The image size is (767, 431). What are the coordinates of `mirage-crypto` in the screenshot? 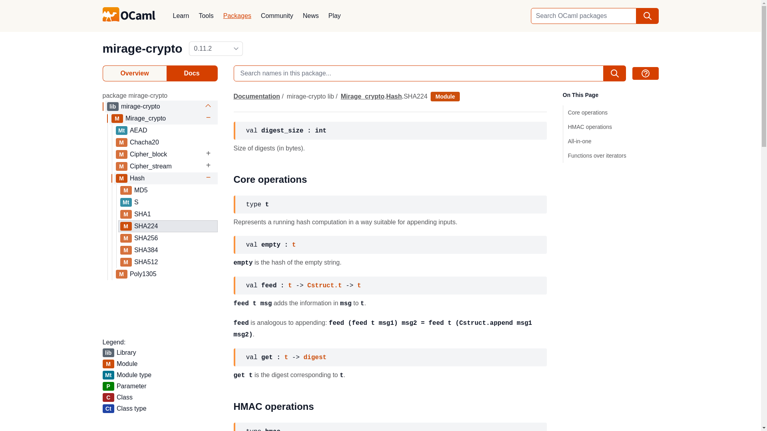 It's located at (142, 48).